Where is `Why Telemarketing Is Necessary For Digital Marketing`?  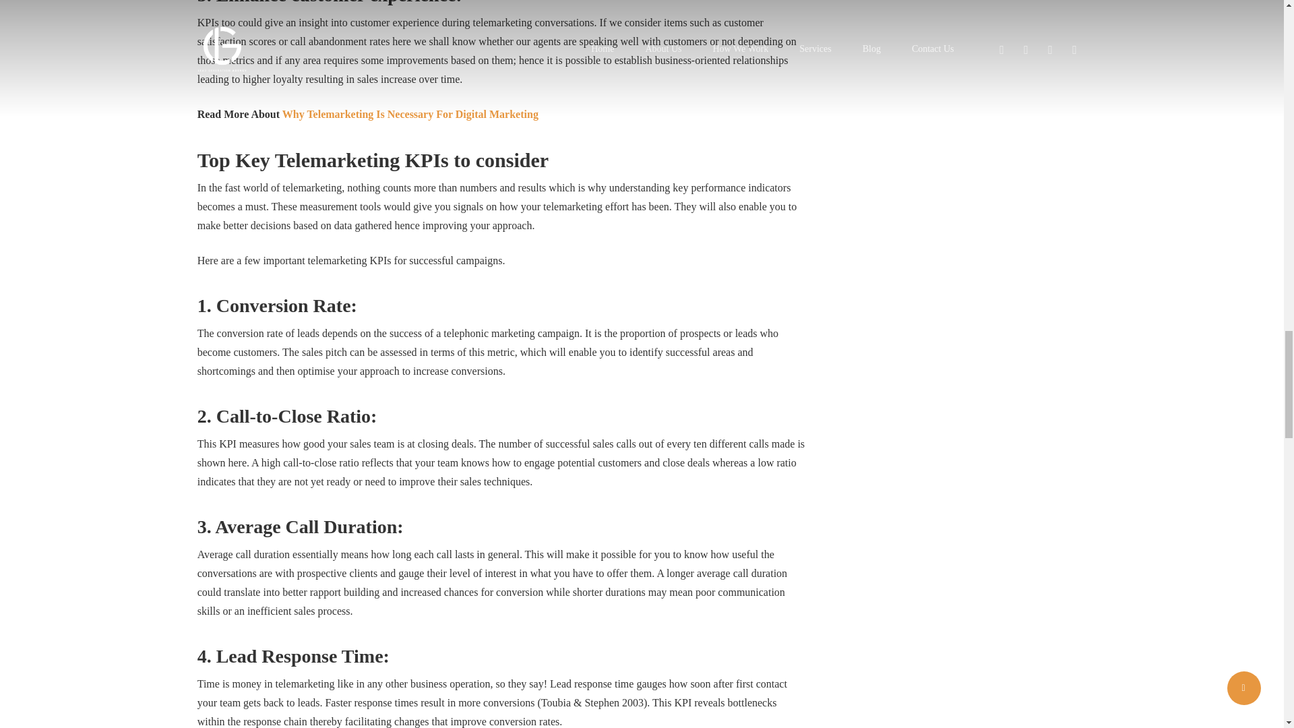
Why Telemarketing Is Necessary For Digital Marketing is located at coordinates (410, 114).